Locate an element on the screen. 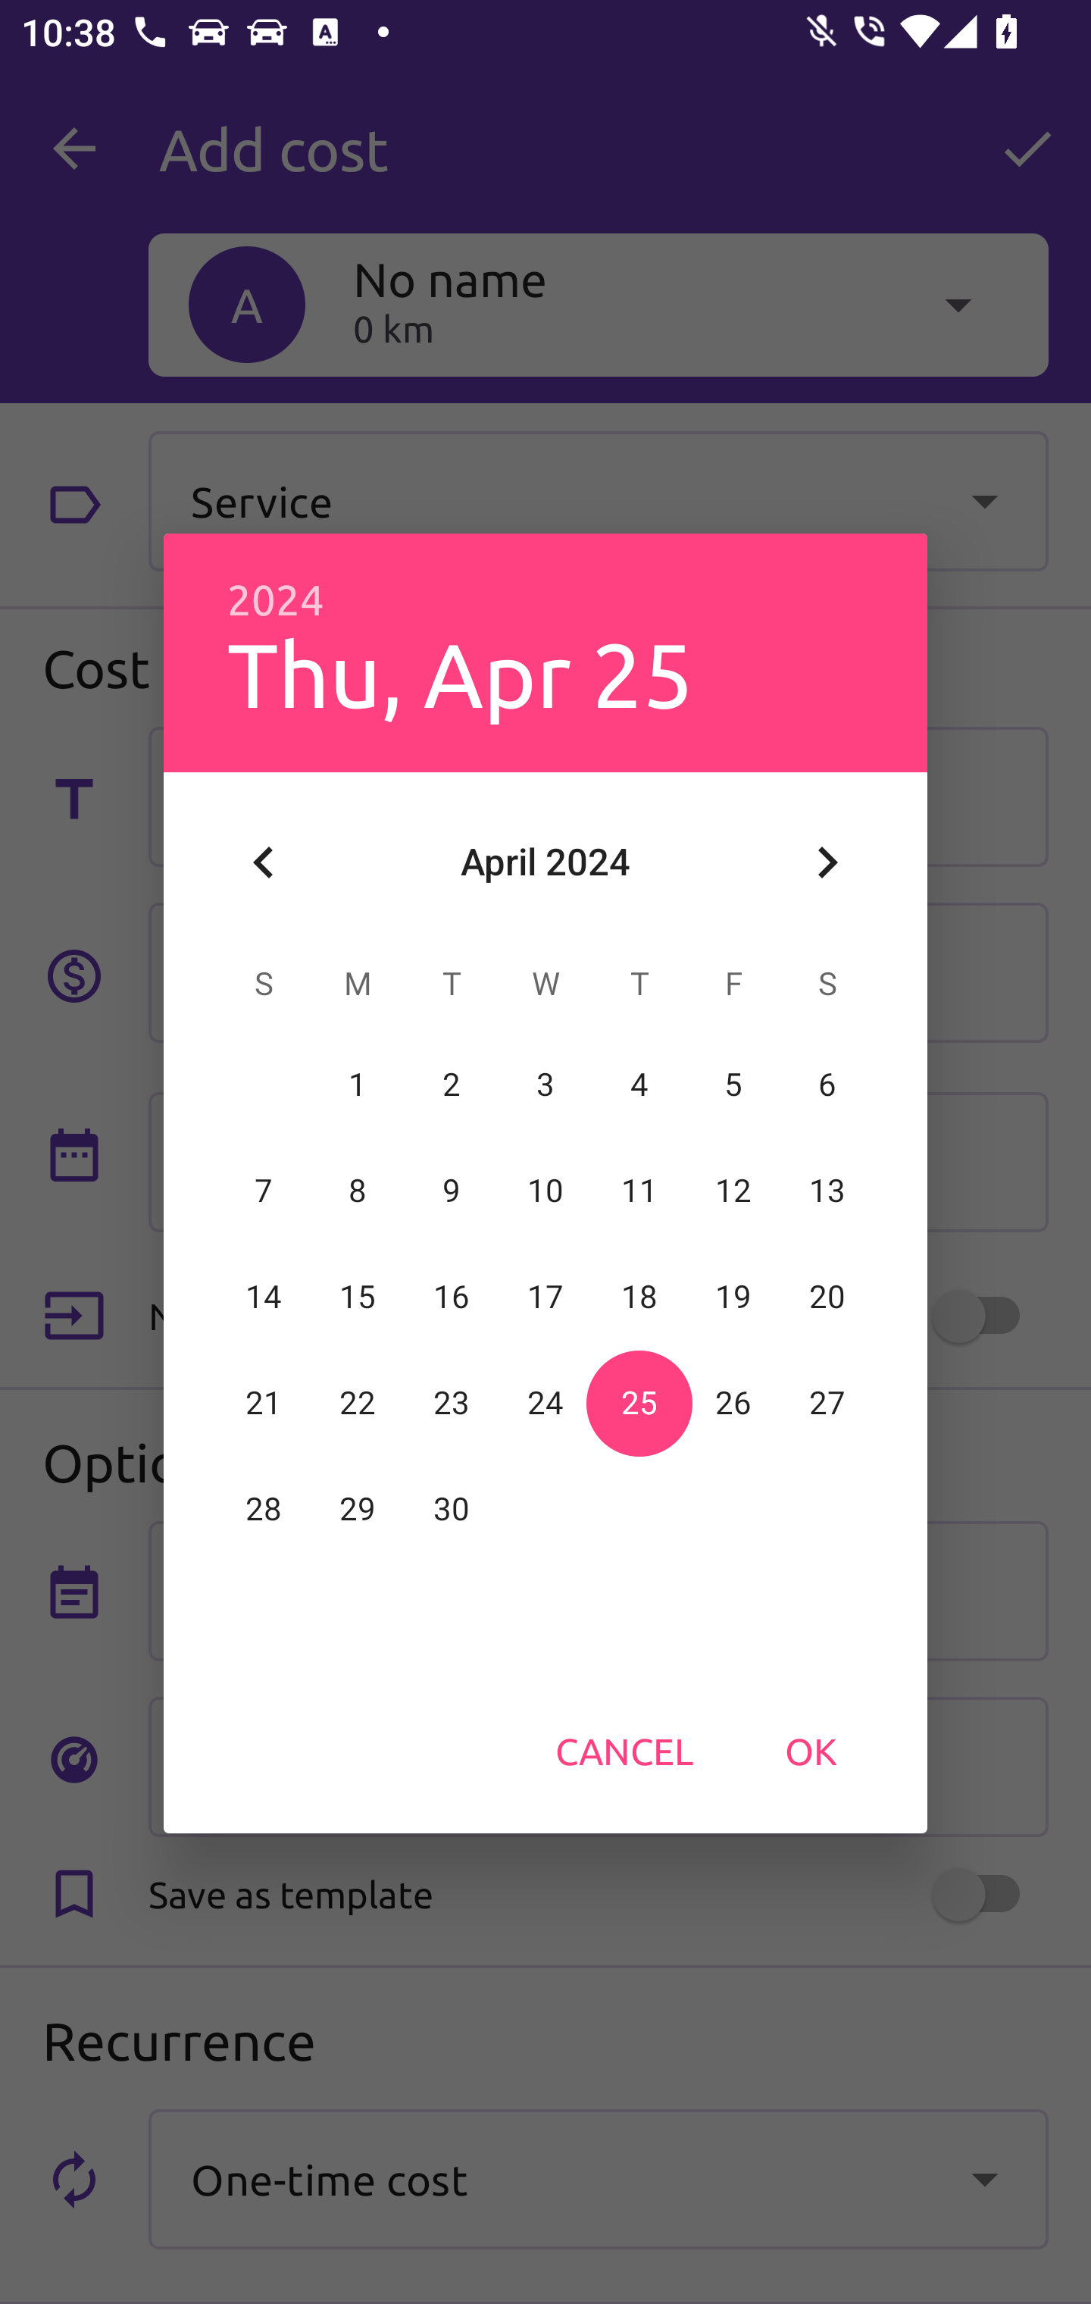  Previous month is located at coordinates (264, 862).